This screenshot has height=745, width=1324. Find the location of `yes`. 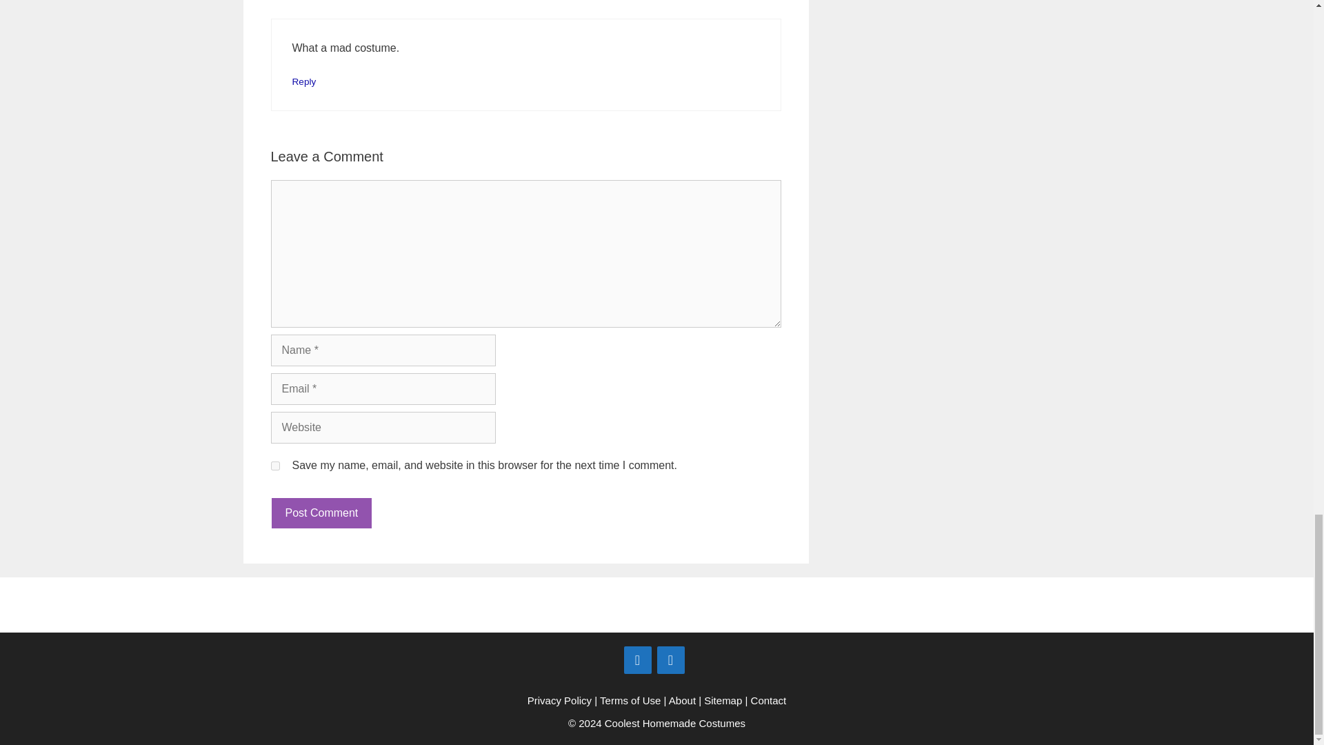

yes is located at coordinates (274, 465).